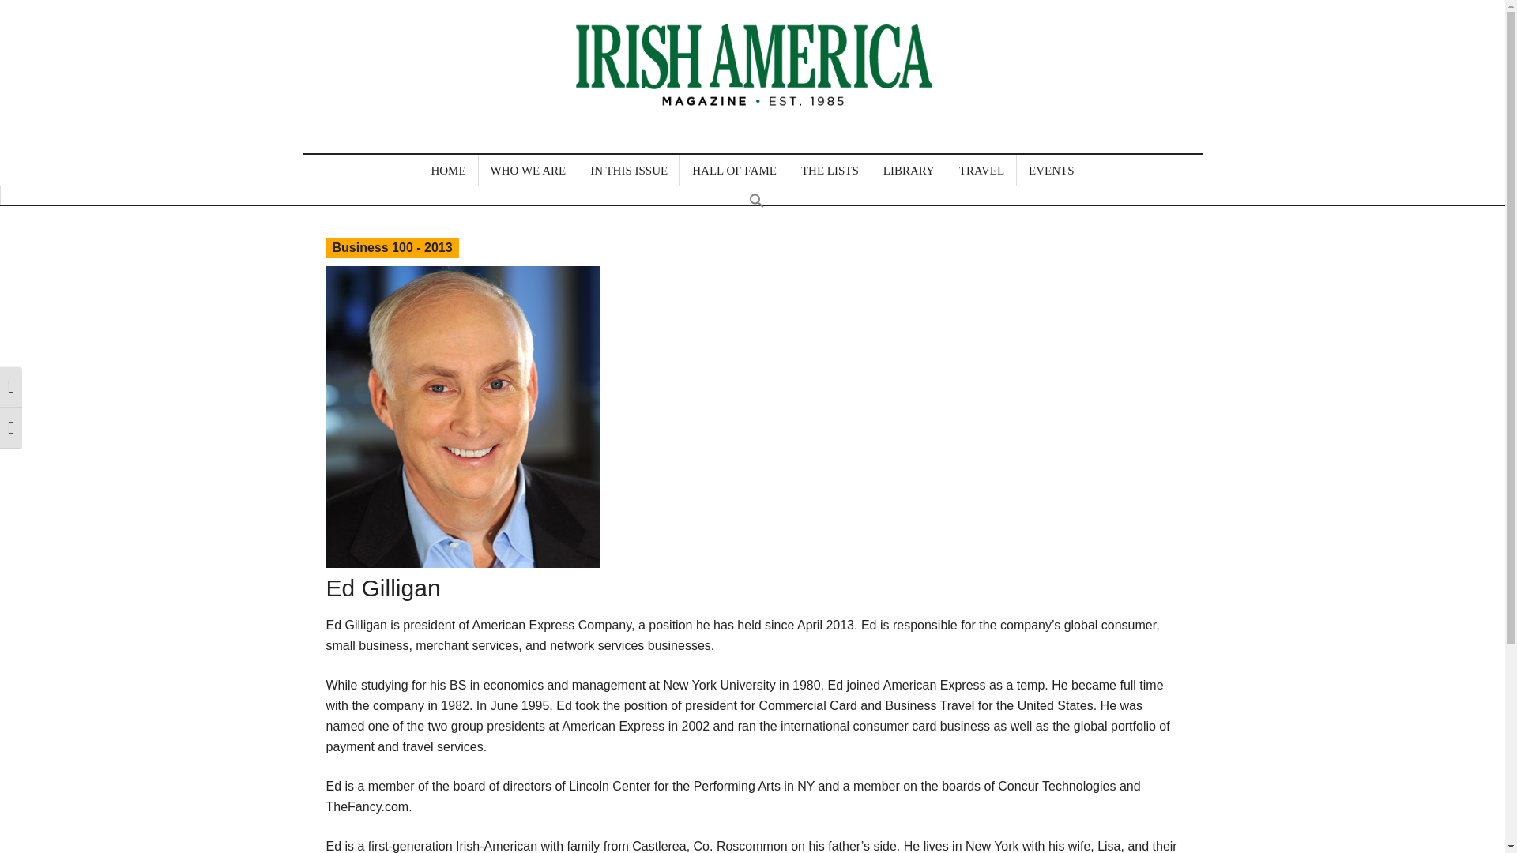  I want to click on IN THIS ISSUE, so click(629, 171).